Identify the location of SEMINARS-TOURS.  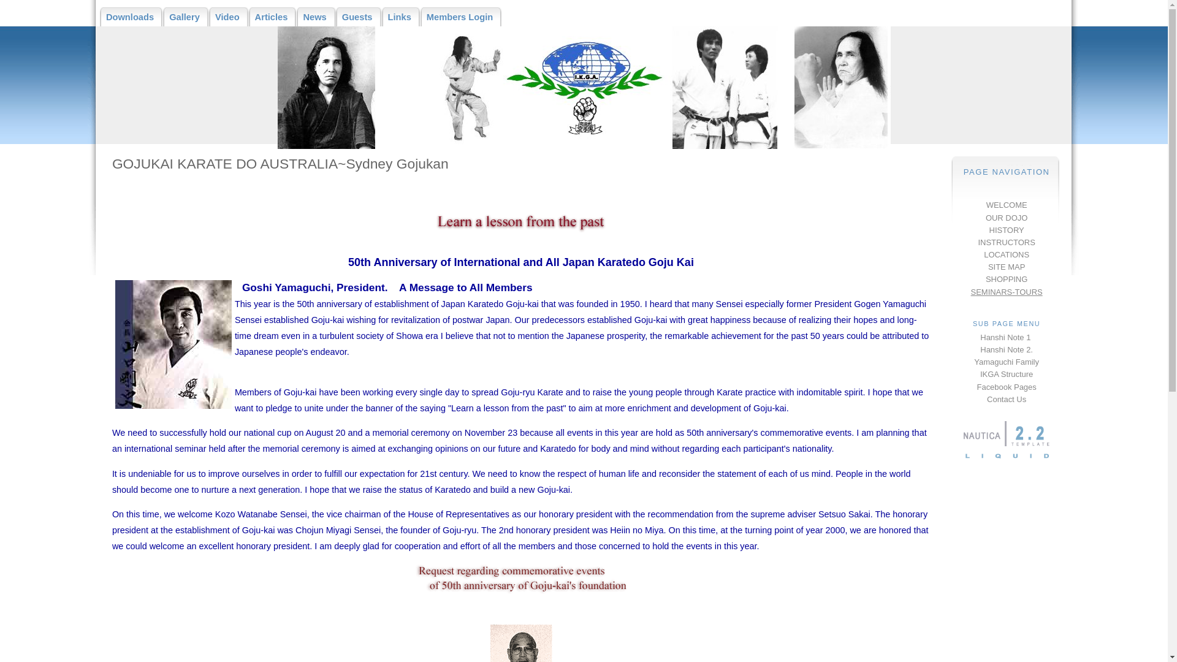
(1007, 292).